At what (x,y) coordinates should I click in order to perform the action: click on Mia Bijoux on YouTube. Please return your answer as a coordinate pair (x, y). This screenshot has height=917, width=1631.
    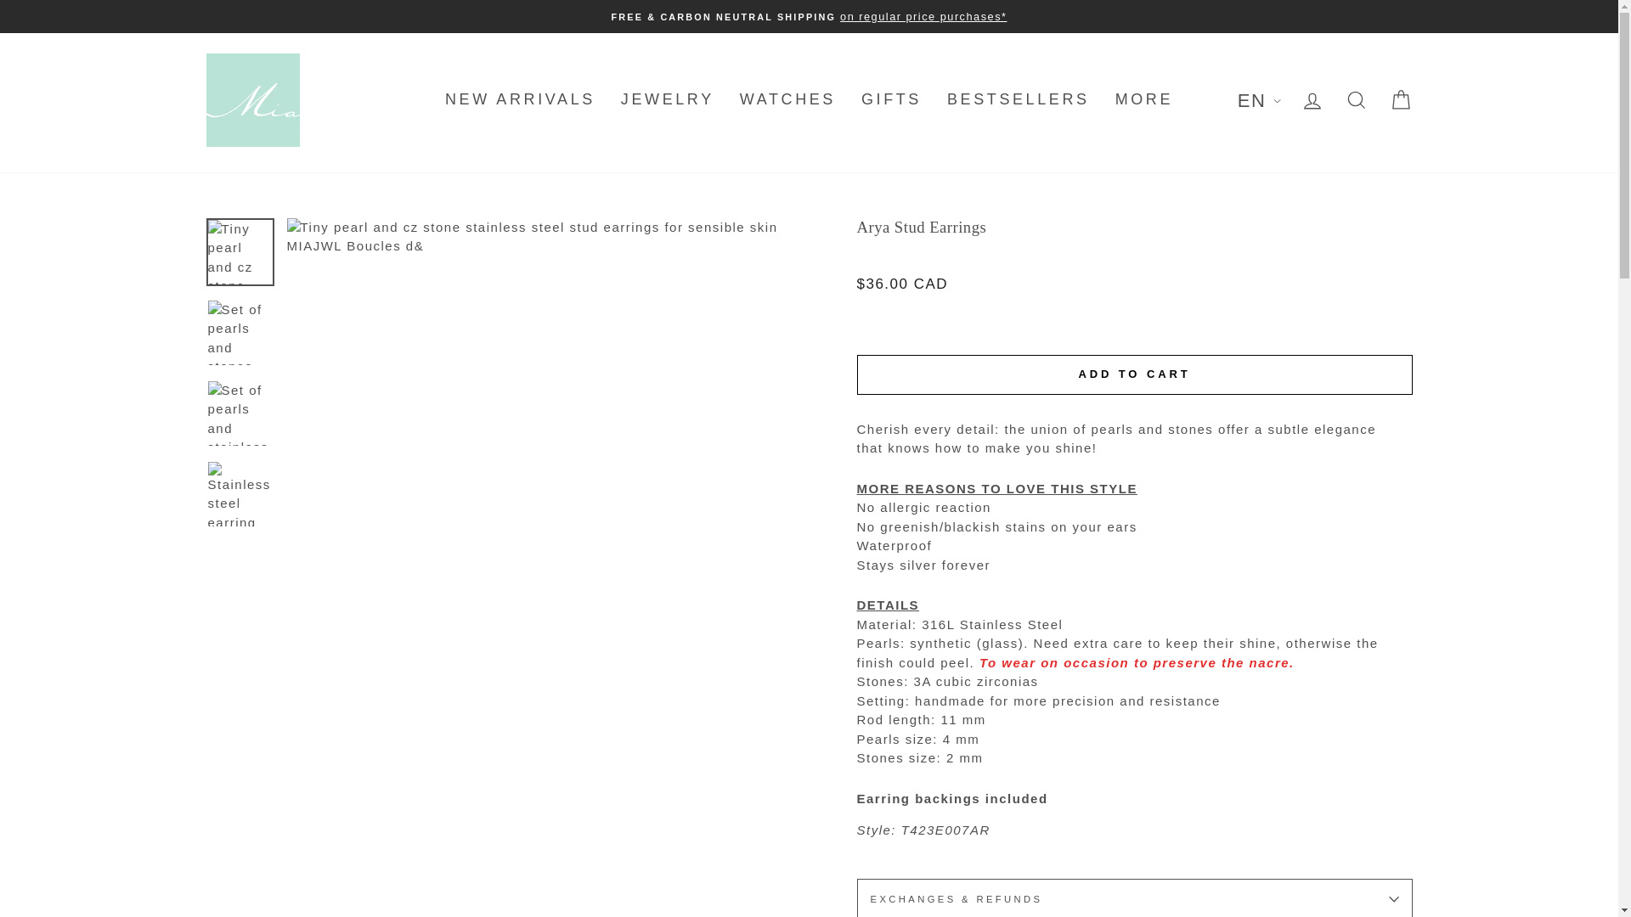
    Looking at the image, I should click on (1269, 14).